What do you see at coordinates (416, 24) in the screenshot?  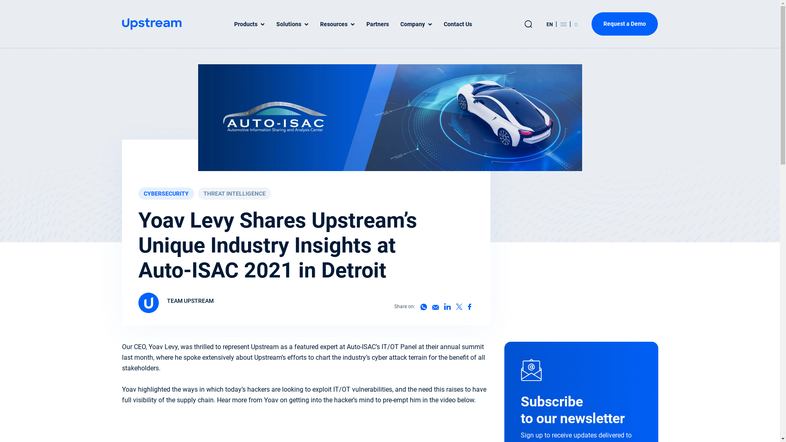 I see `Company` at bounding box center [416, 24].